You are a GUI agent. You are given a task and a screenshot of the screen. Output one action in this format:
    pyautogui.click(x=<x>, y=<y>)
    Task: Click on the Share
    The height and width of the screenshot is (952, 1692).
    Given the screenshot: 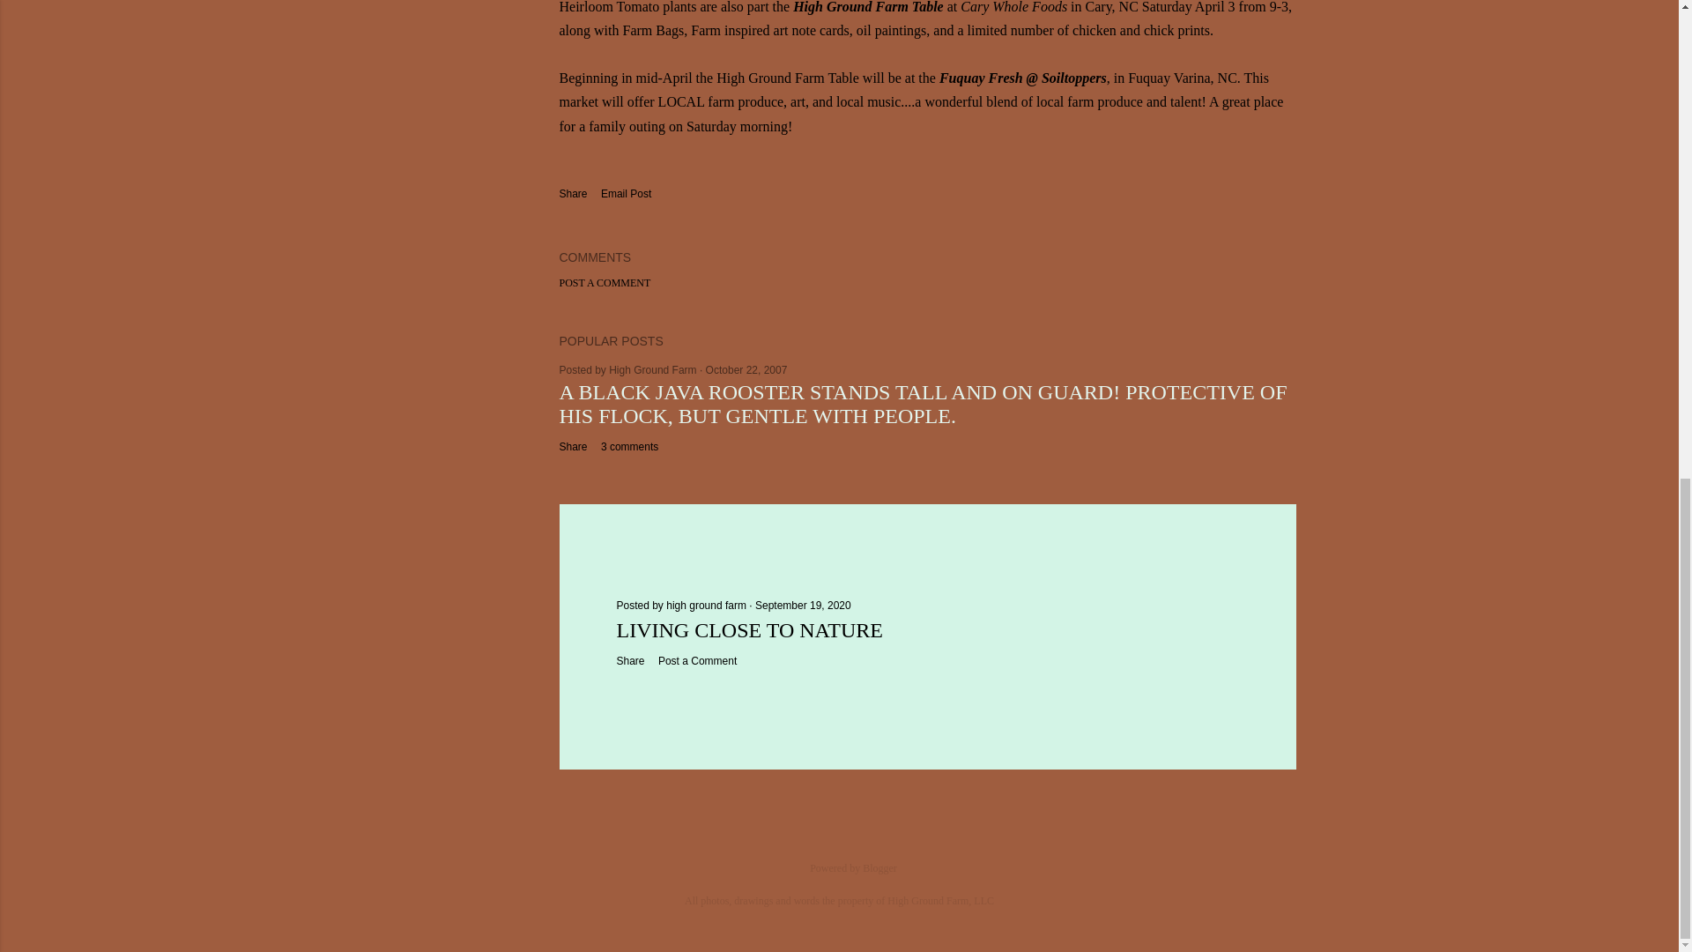 What is the action you would take?
    pyautogui.click(x=573, y=193)
    